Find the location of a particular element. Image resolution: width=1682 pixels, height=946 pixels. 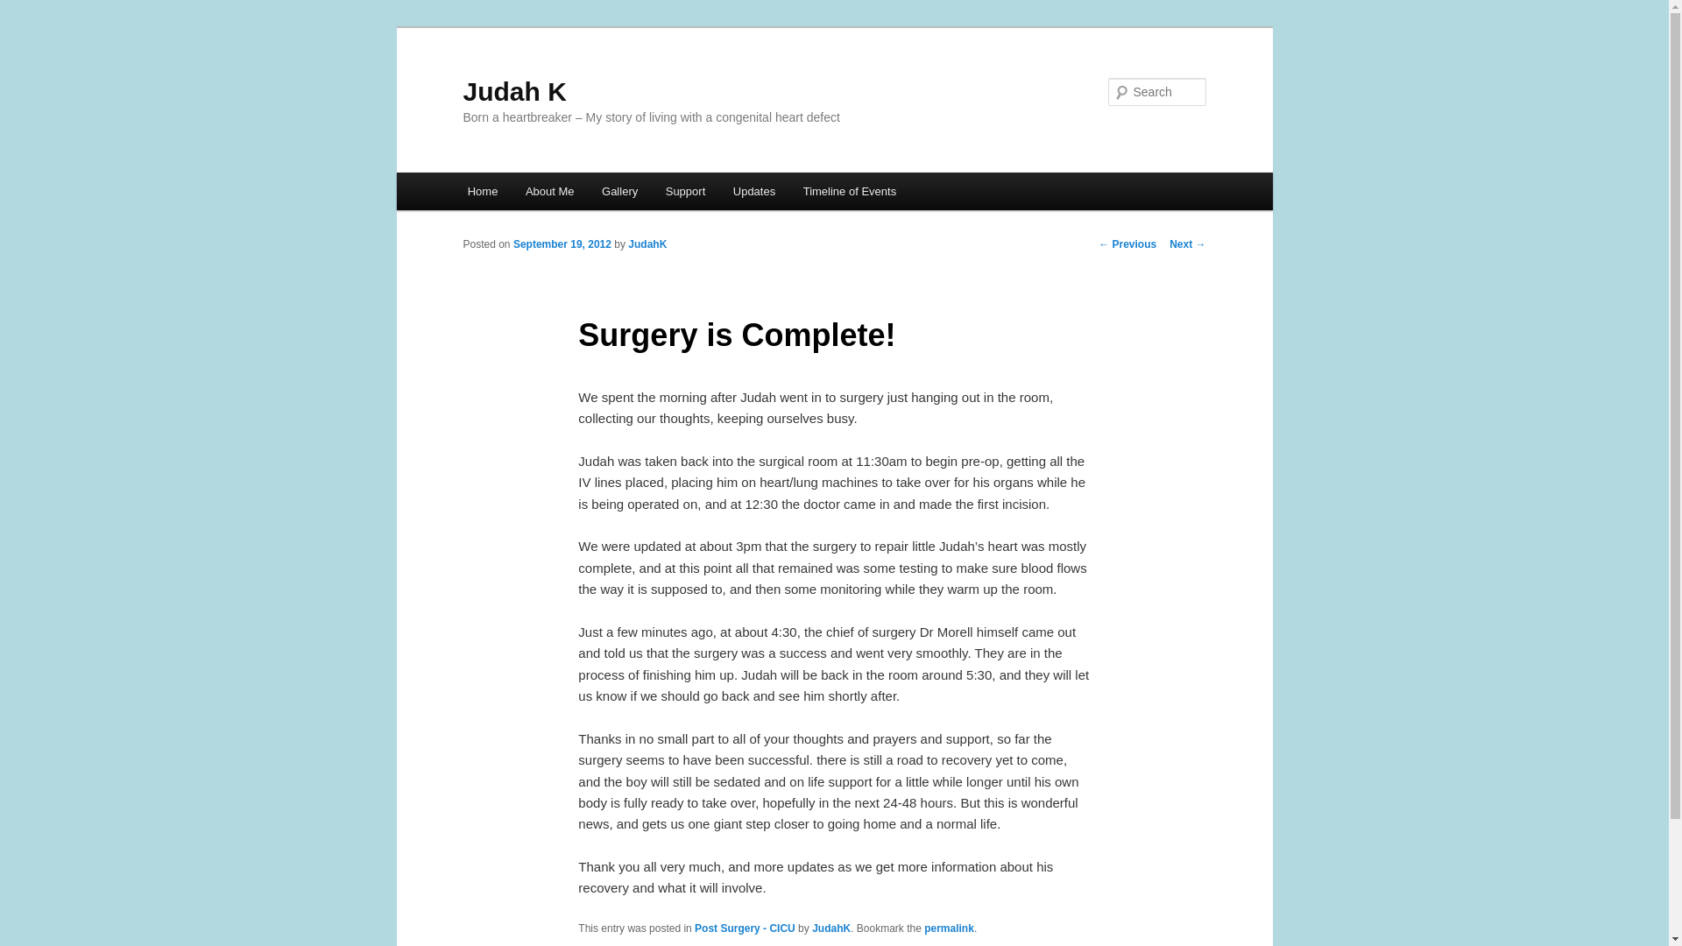

Gallery is located at coordinates (619, 191).